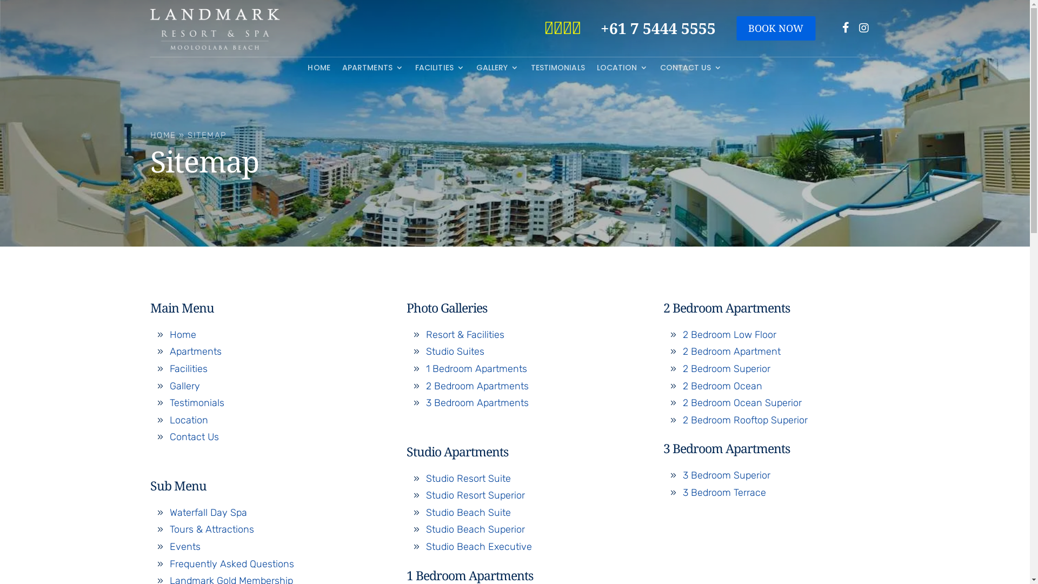 This screenshot has width=1038, height=584. I want to click on 3 Bedroom Superior, so click(727, 475).